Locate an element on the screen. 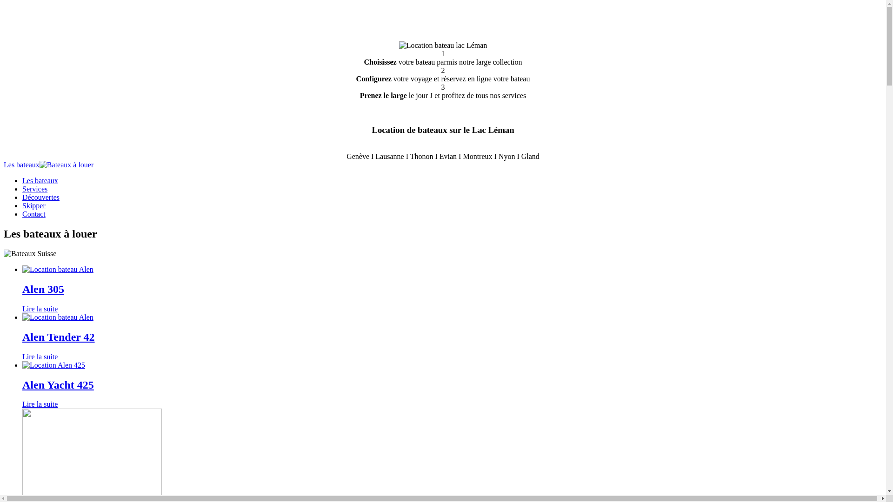 This screenshot has width=893, height=502. Skipper is located at coordinates (34, 205).